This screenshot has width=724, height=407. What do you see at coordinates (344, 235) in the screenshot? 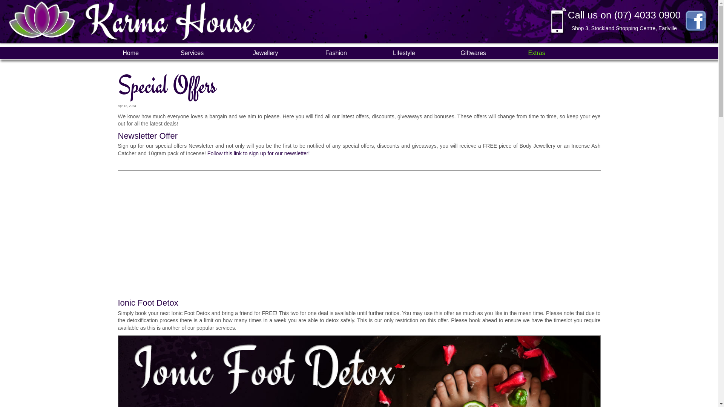
I see `Advertisement` at bounding box center [344, 235].